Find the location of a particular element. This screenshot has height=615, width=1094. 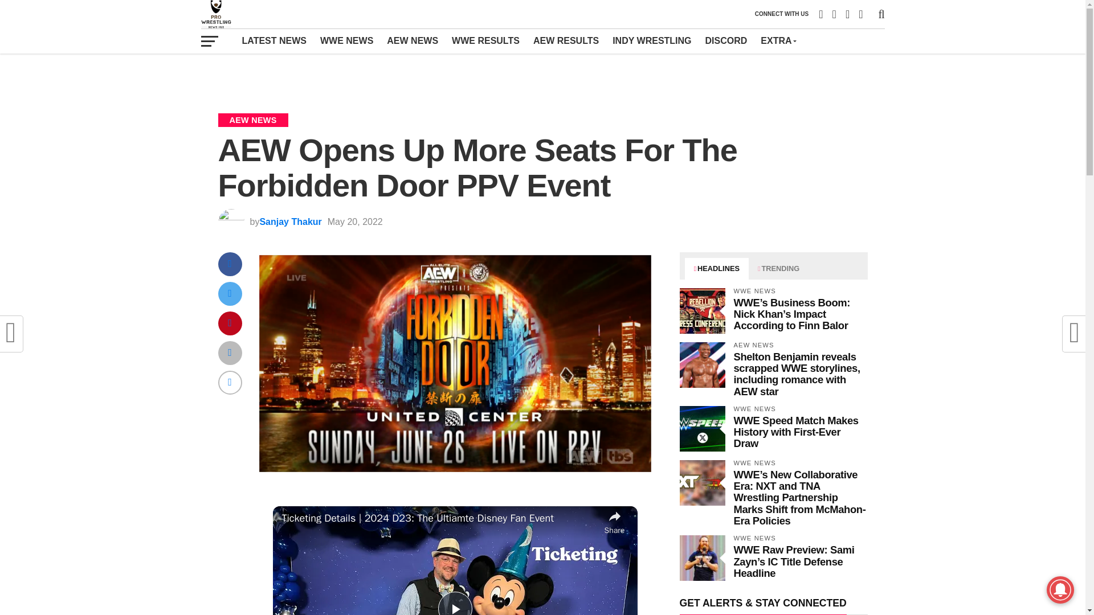

INDY WRESTLING is located at coordinates (652, 40).